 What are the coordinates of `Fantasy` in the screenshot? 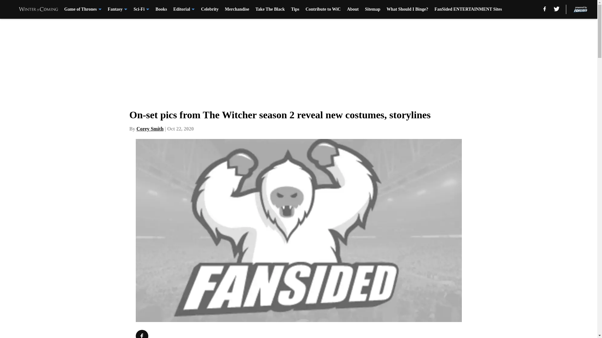 It's located at (117, 9).